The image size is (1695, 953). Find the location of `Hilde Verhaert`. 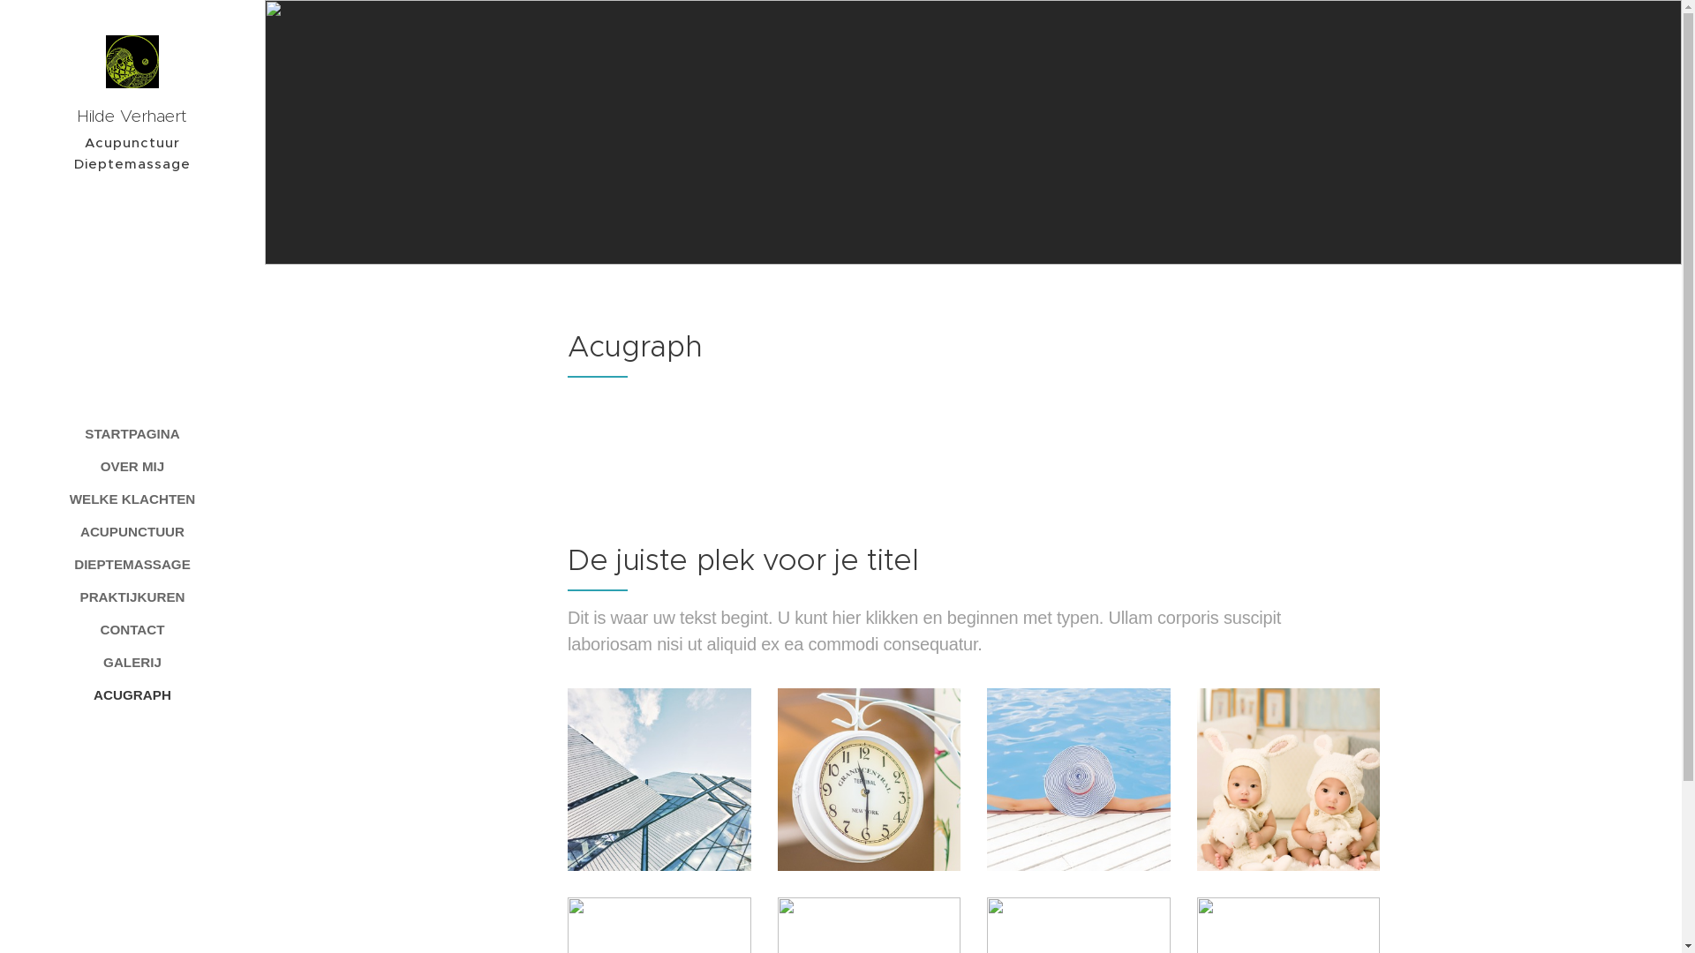

Hilde Verhaert is located at coordinates (132, 84).